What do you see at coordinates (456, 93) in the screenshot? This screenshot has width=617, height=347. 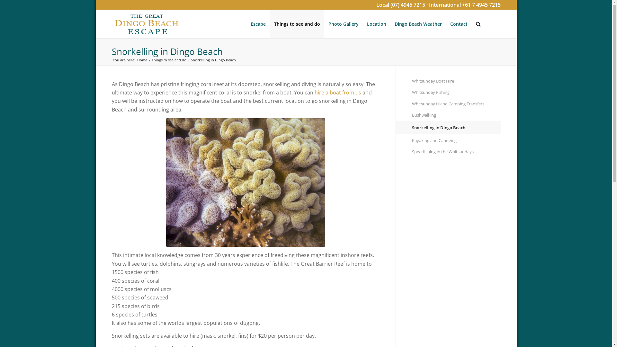 I see `Whitsunday Fishing` at bounding box center [456, 93].